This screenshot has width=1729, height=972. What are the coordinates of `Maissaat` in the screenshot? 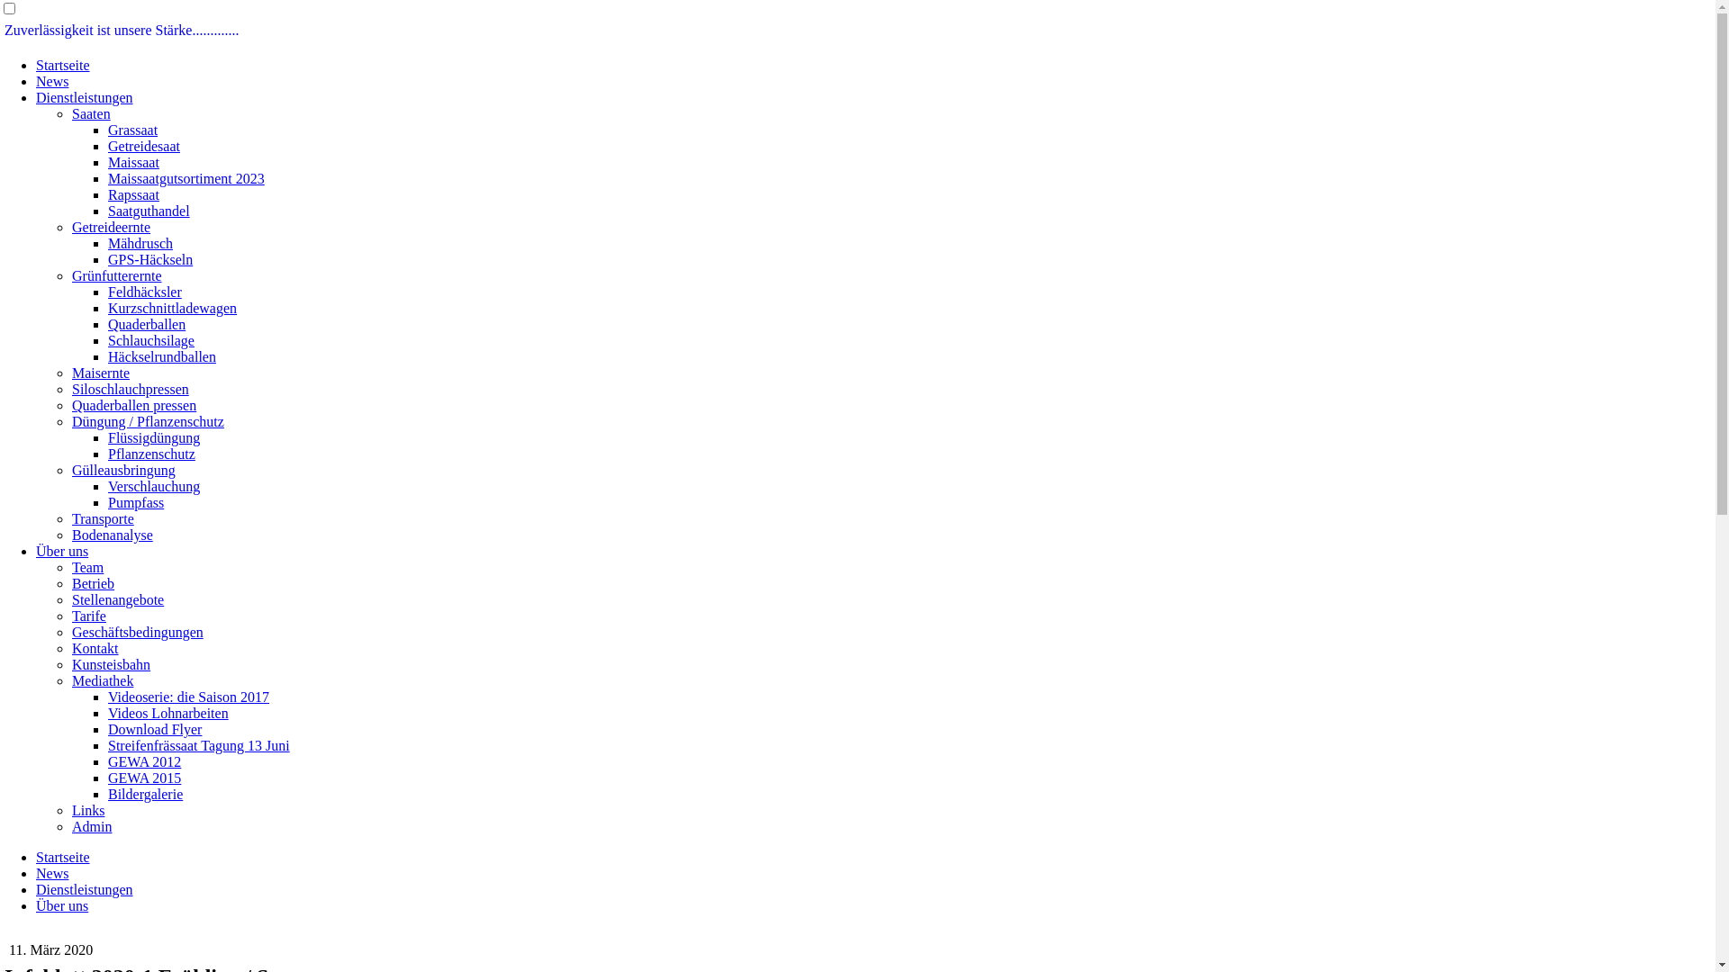 It's located at (133, 162).